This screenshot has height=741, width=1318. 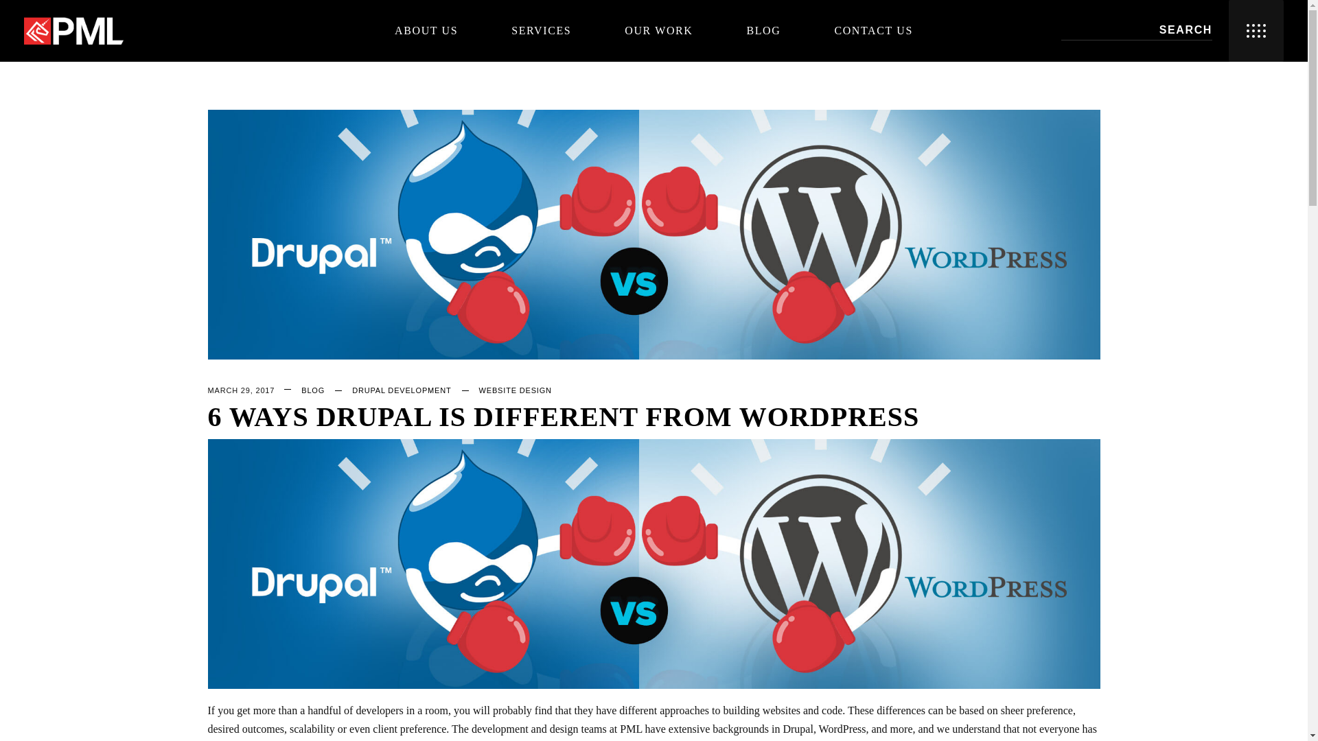 I want to click on ABOUT US, so click(x=426, y=30).